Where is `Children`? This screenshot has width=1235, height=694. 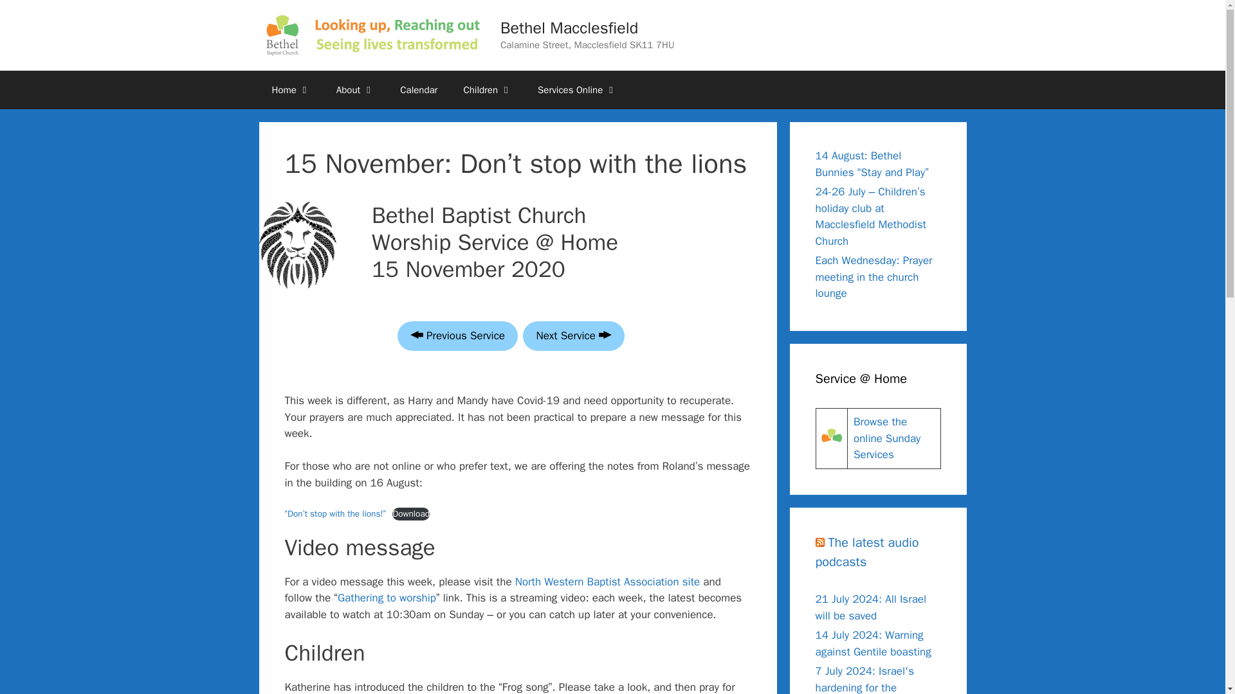
Children is located at coordinates (488, 90).